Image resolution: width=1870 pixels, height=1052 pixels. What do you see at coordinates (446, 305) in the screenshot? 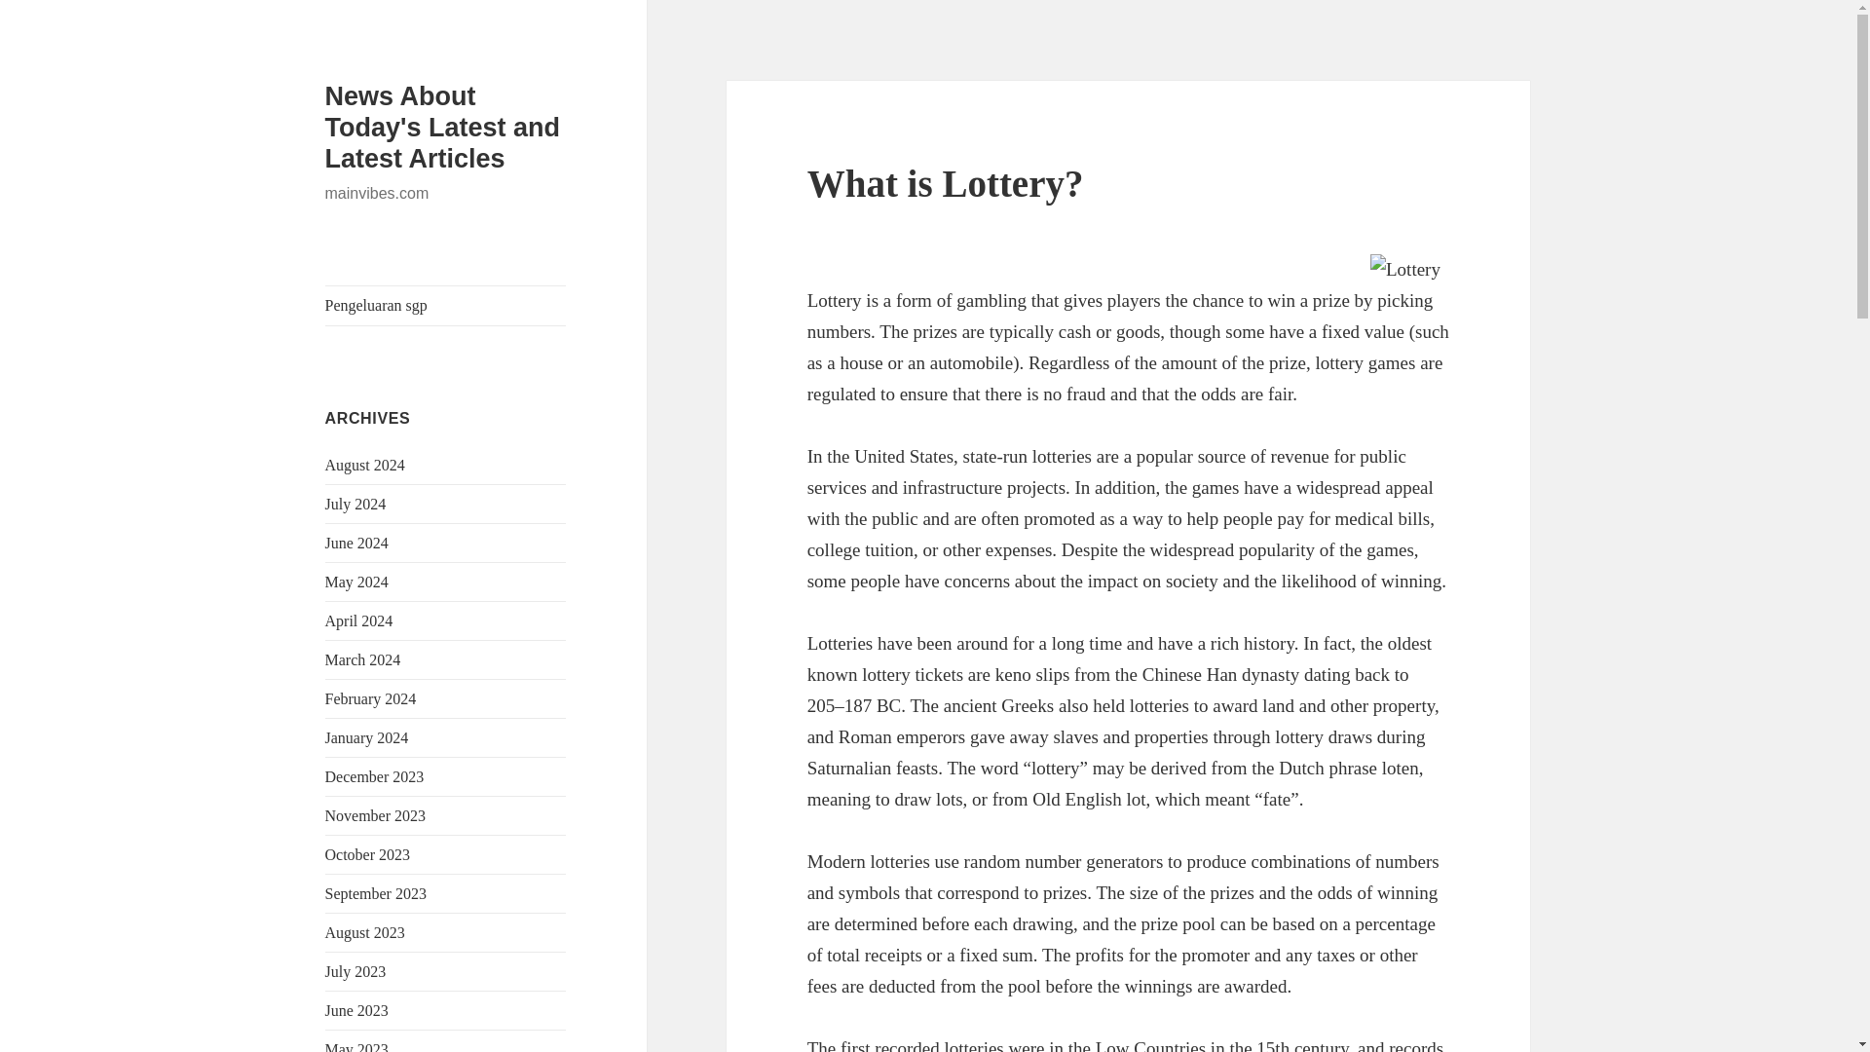
I see `Pengeluaran sgp` at bounding box center [446, 305].